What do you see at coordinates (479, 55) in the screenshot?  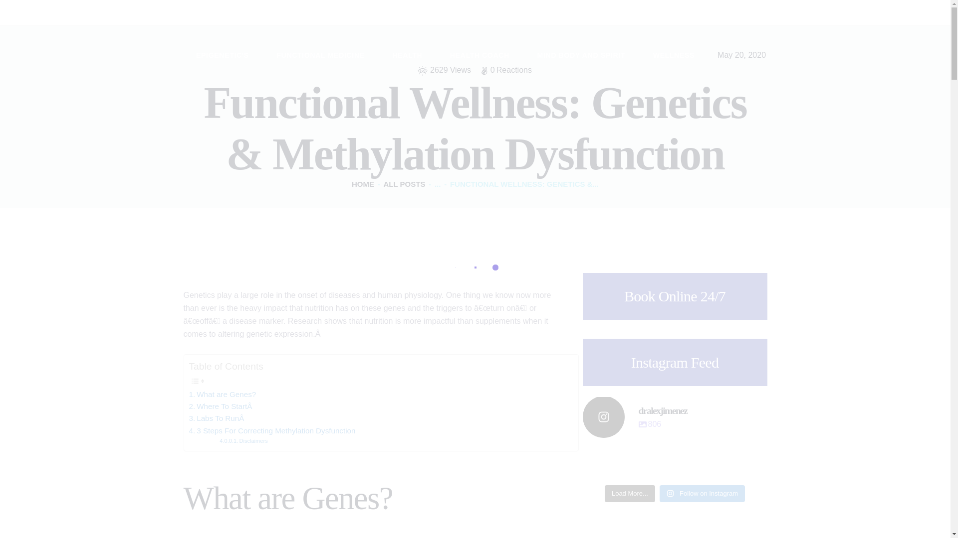 I see `HEALTH COACH` at bounding box center [479, 55].